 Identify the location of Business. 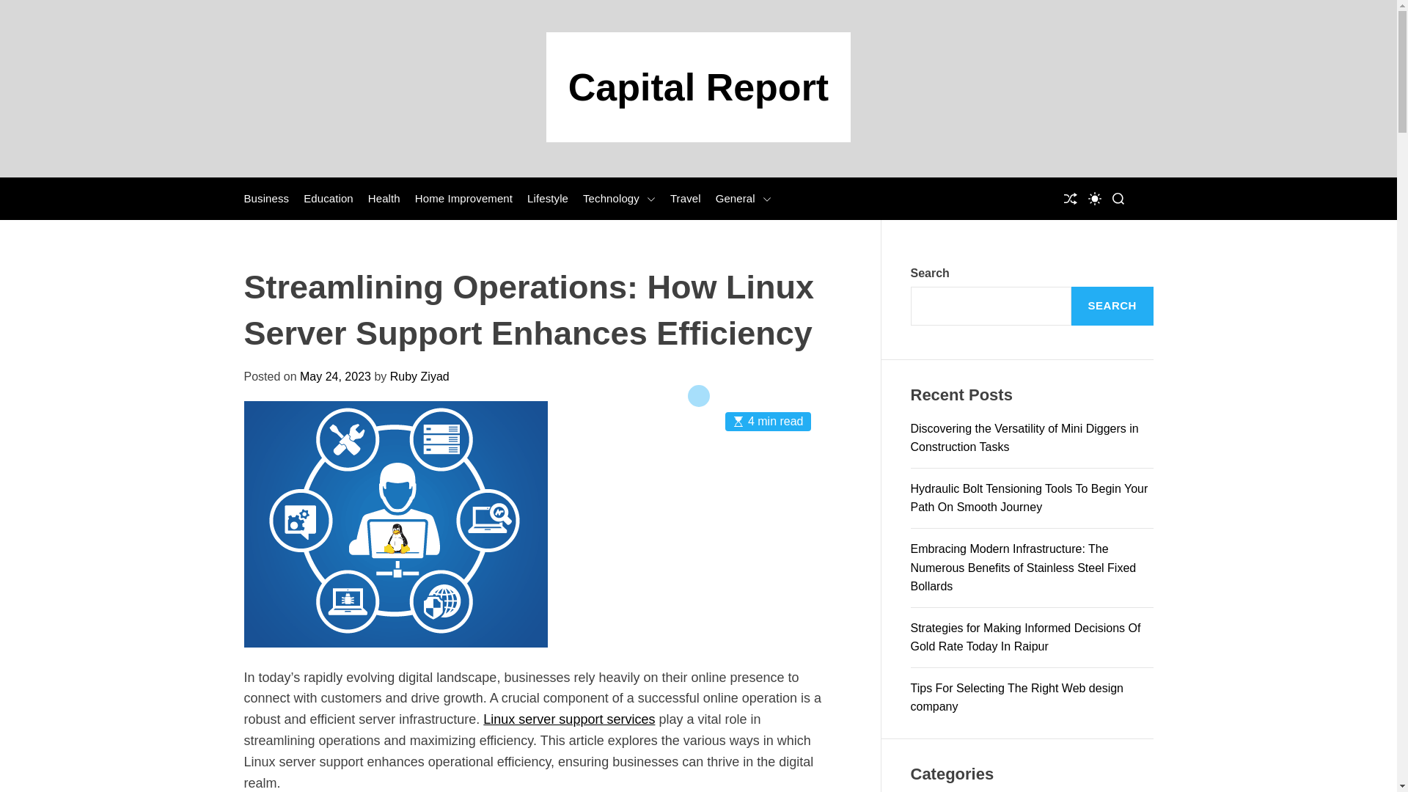
(265, 198).